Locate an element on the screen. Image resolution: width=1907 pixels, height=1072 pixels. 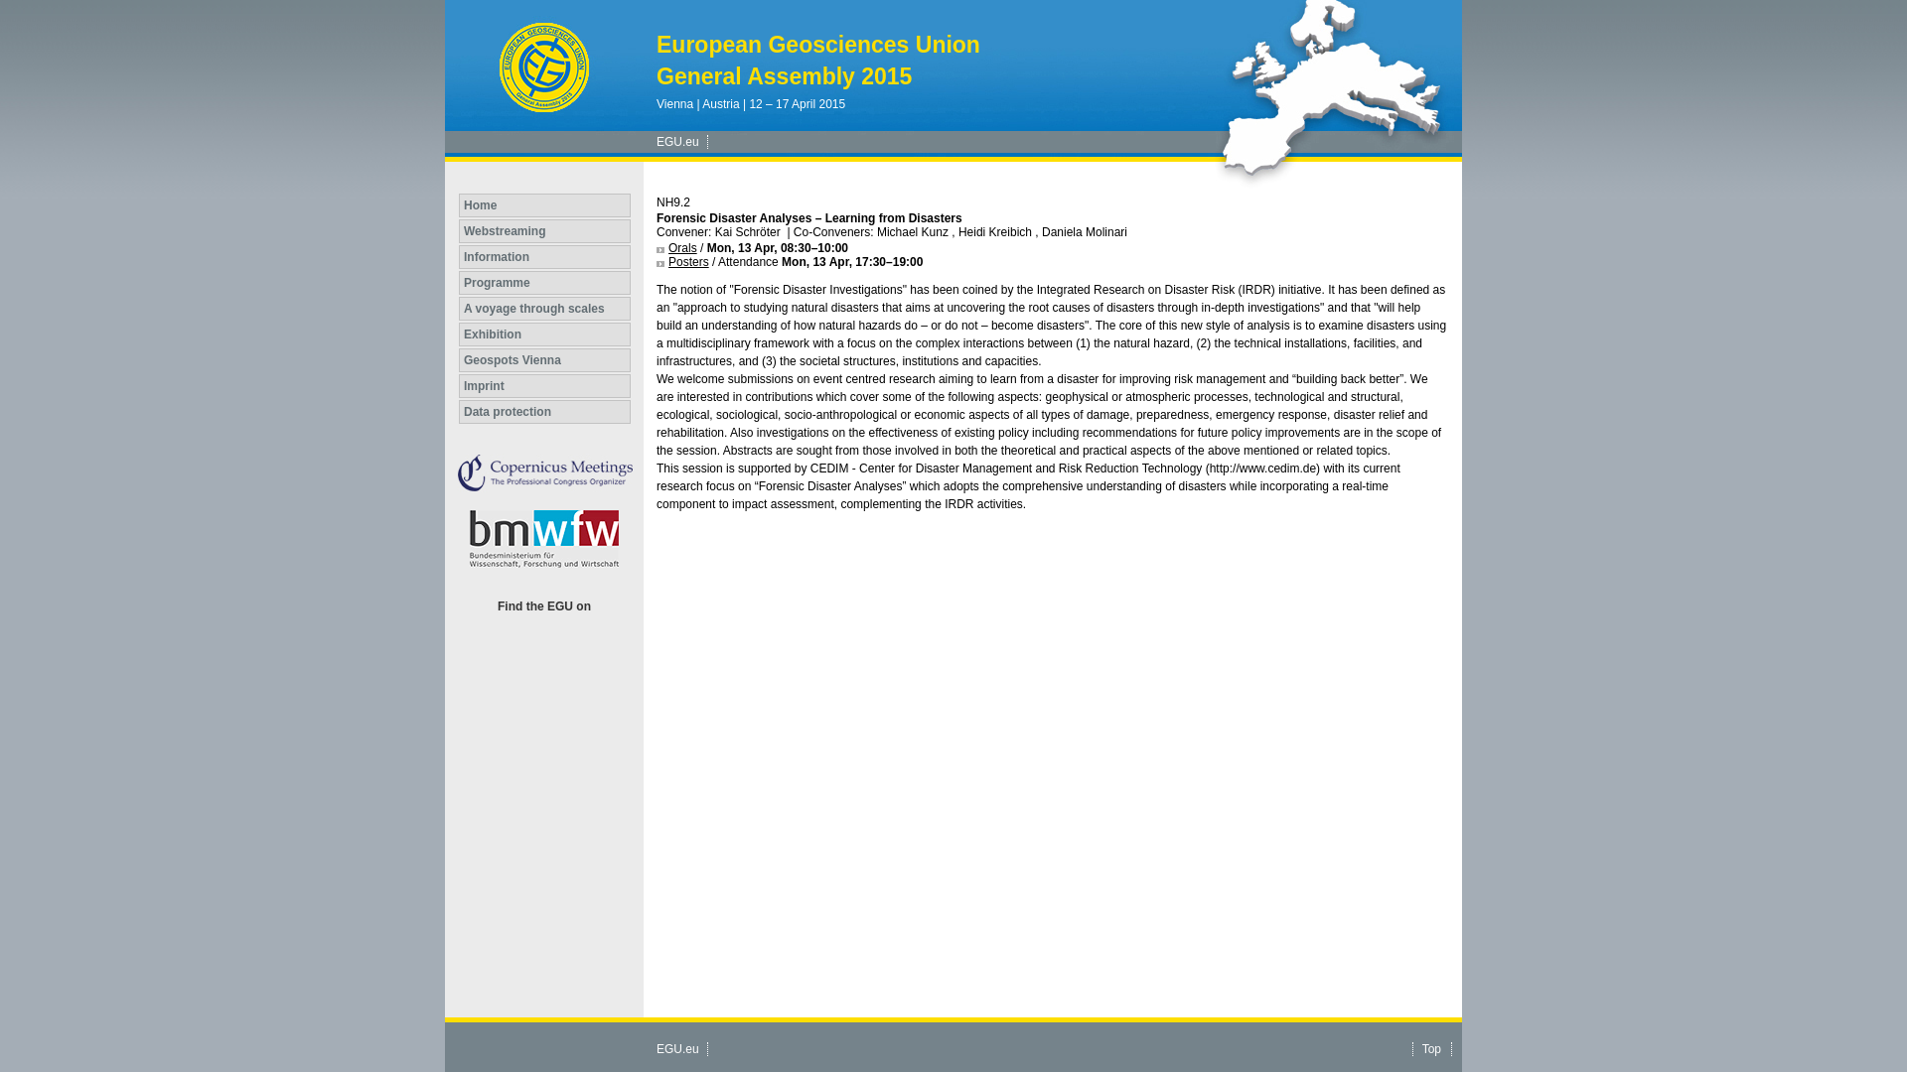
Home is located at coordinates (544, 205).